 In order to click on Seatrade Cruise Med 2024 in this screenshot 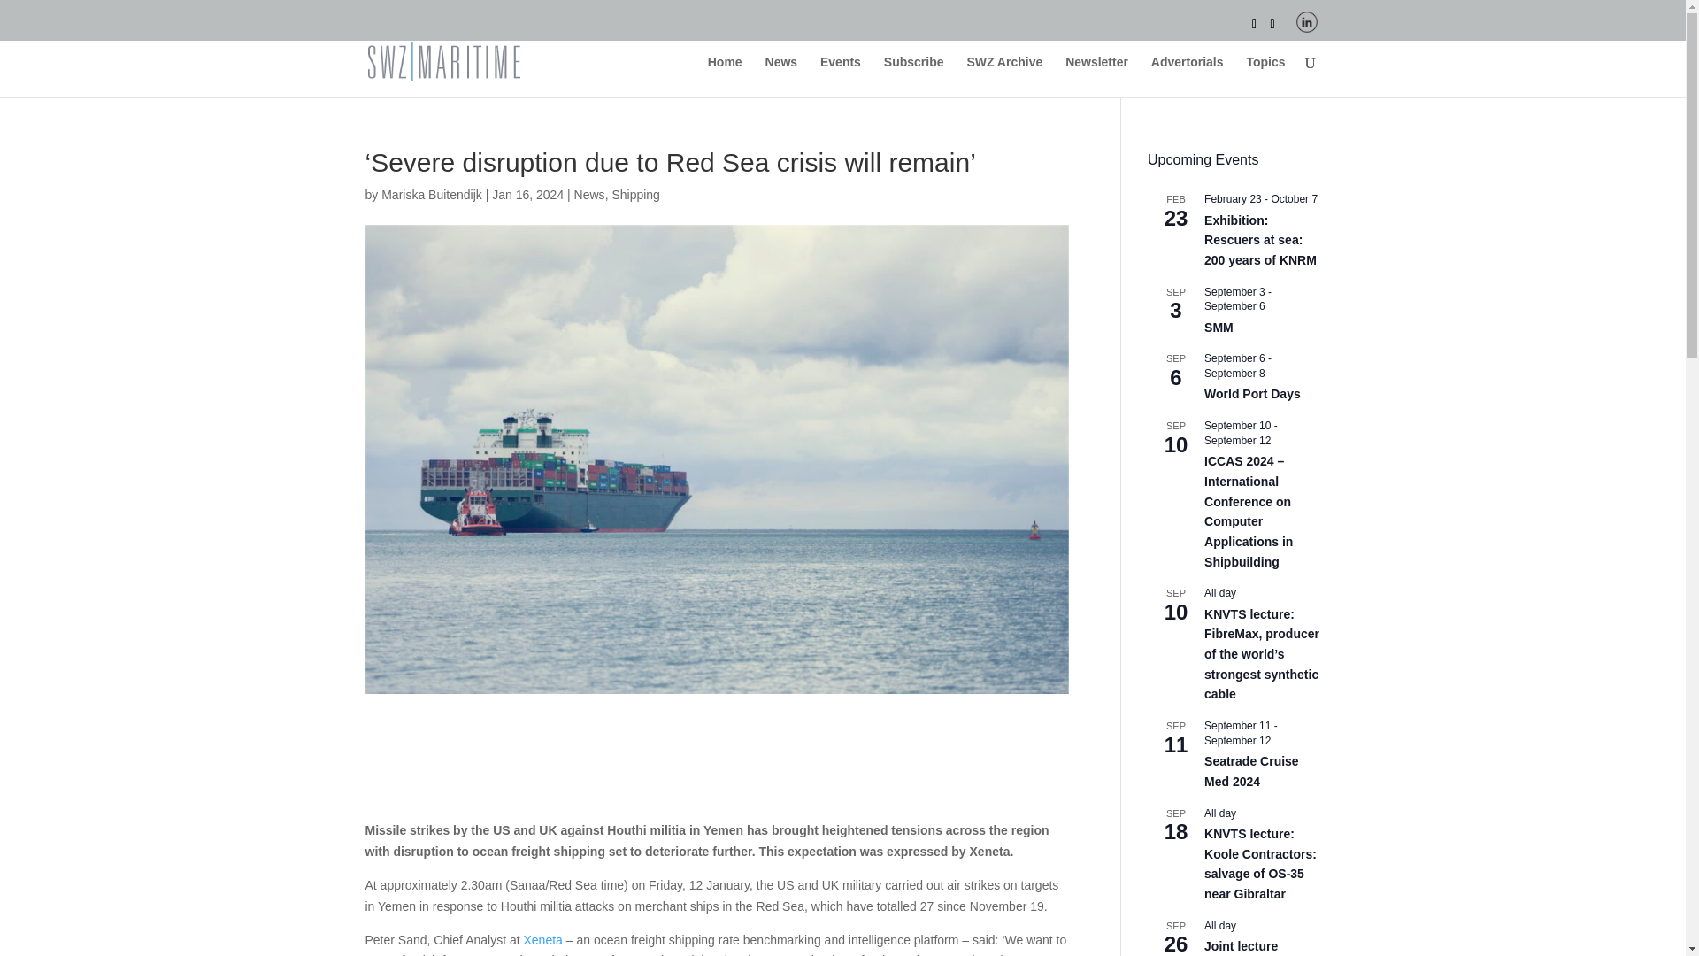, I will do `click(1251, 772)`.